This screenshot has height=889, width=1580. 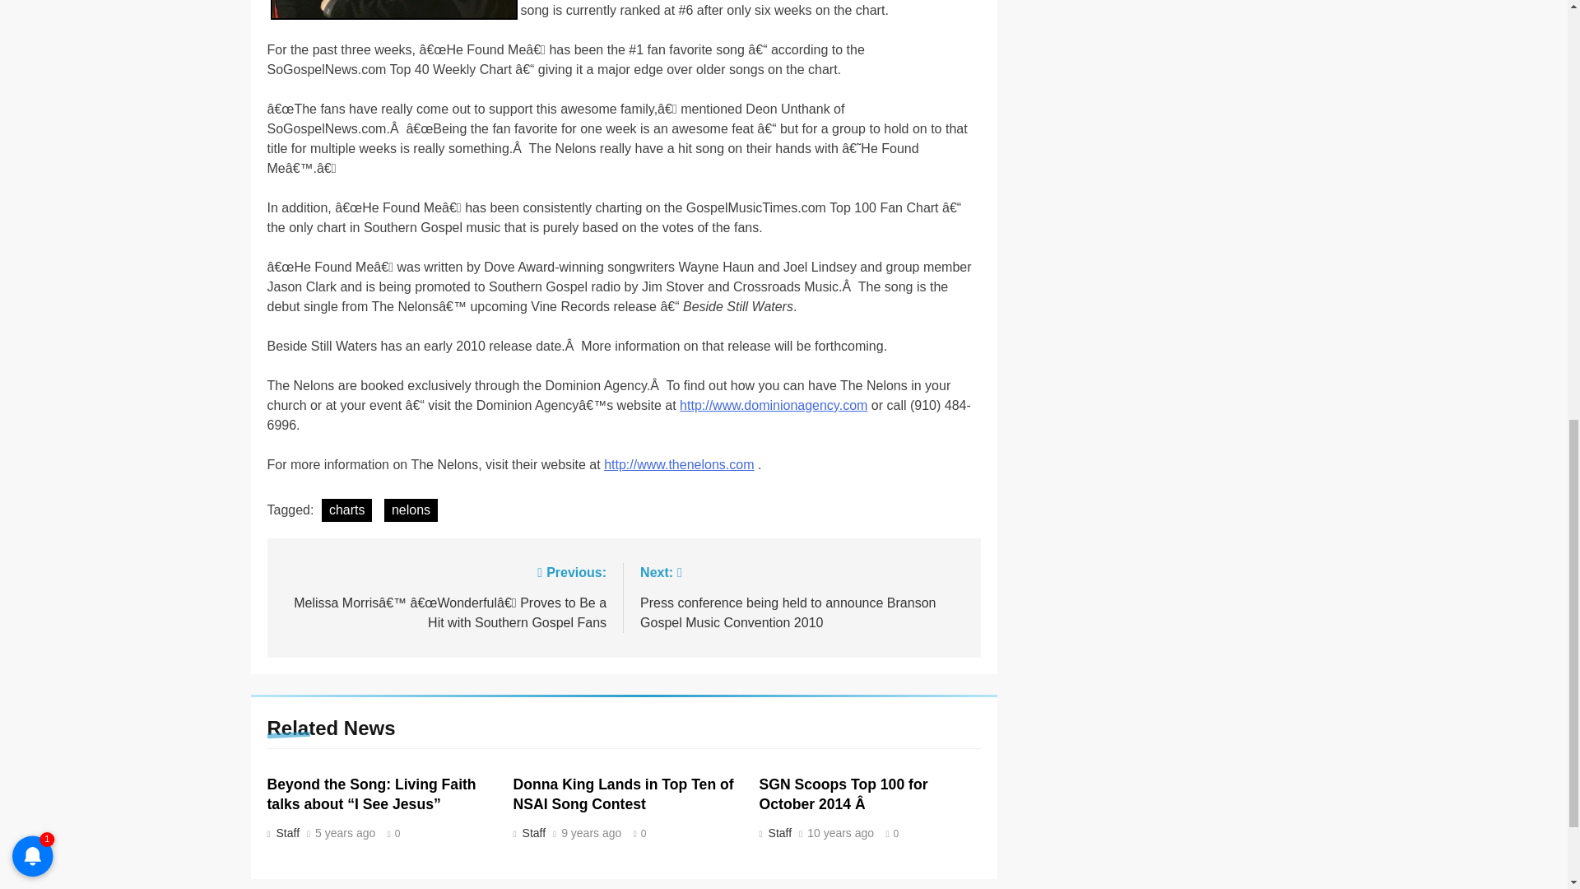 I want to click on 5 years ago, so click(x=345, y=833).